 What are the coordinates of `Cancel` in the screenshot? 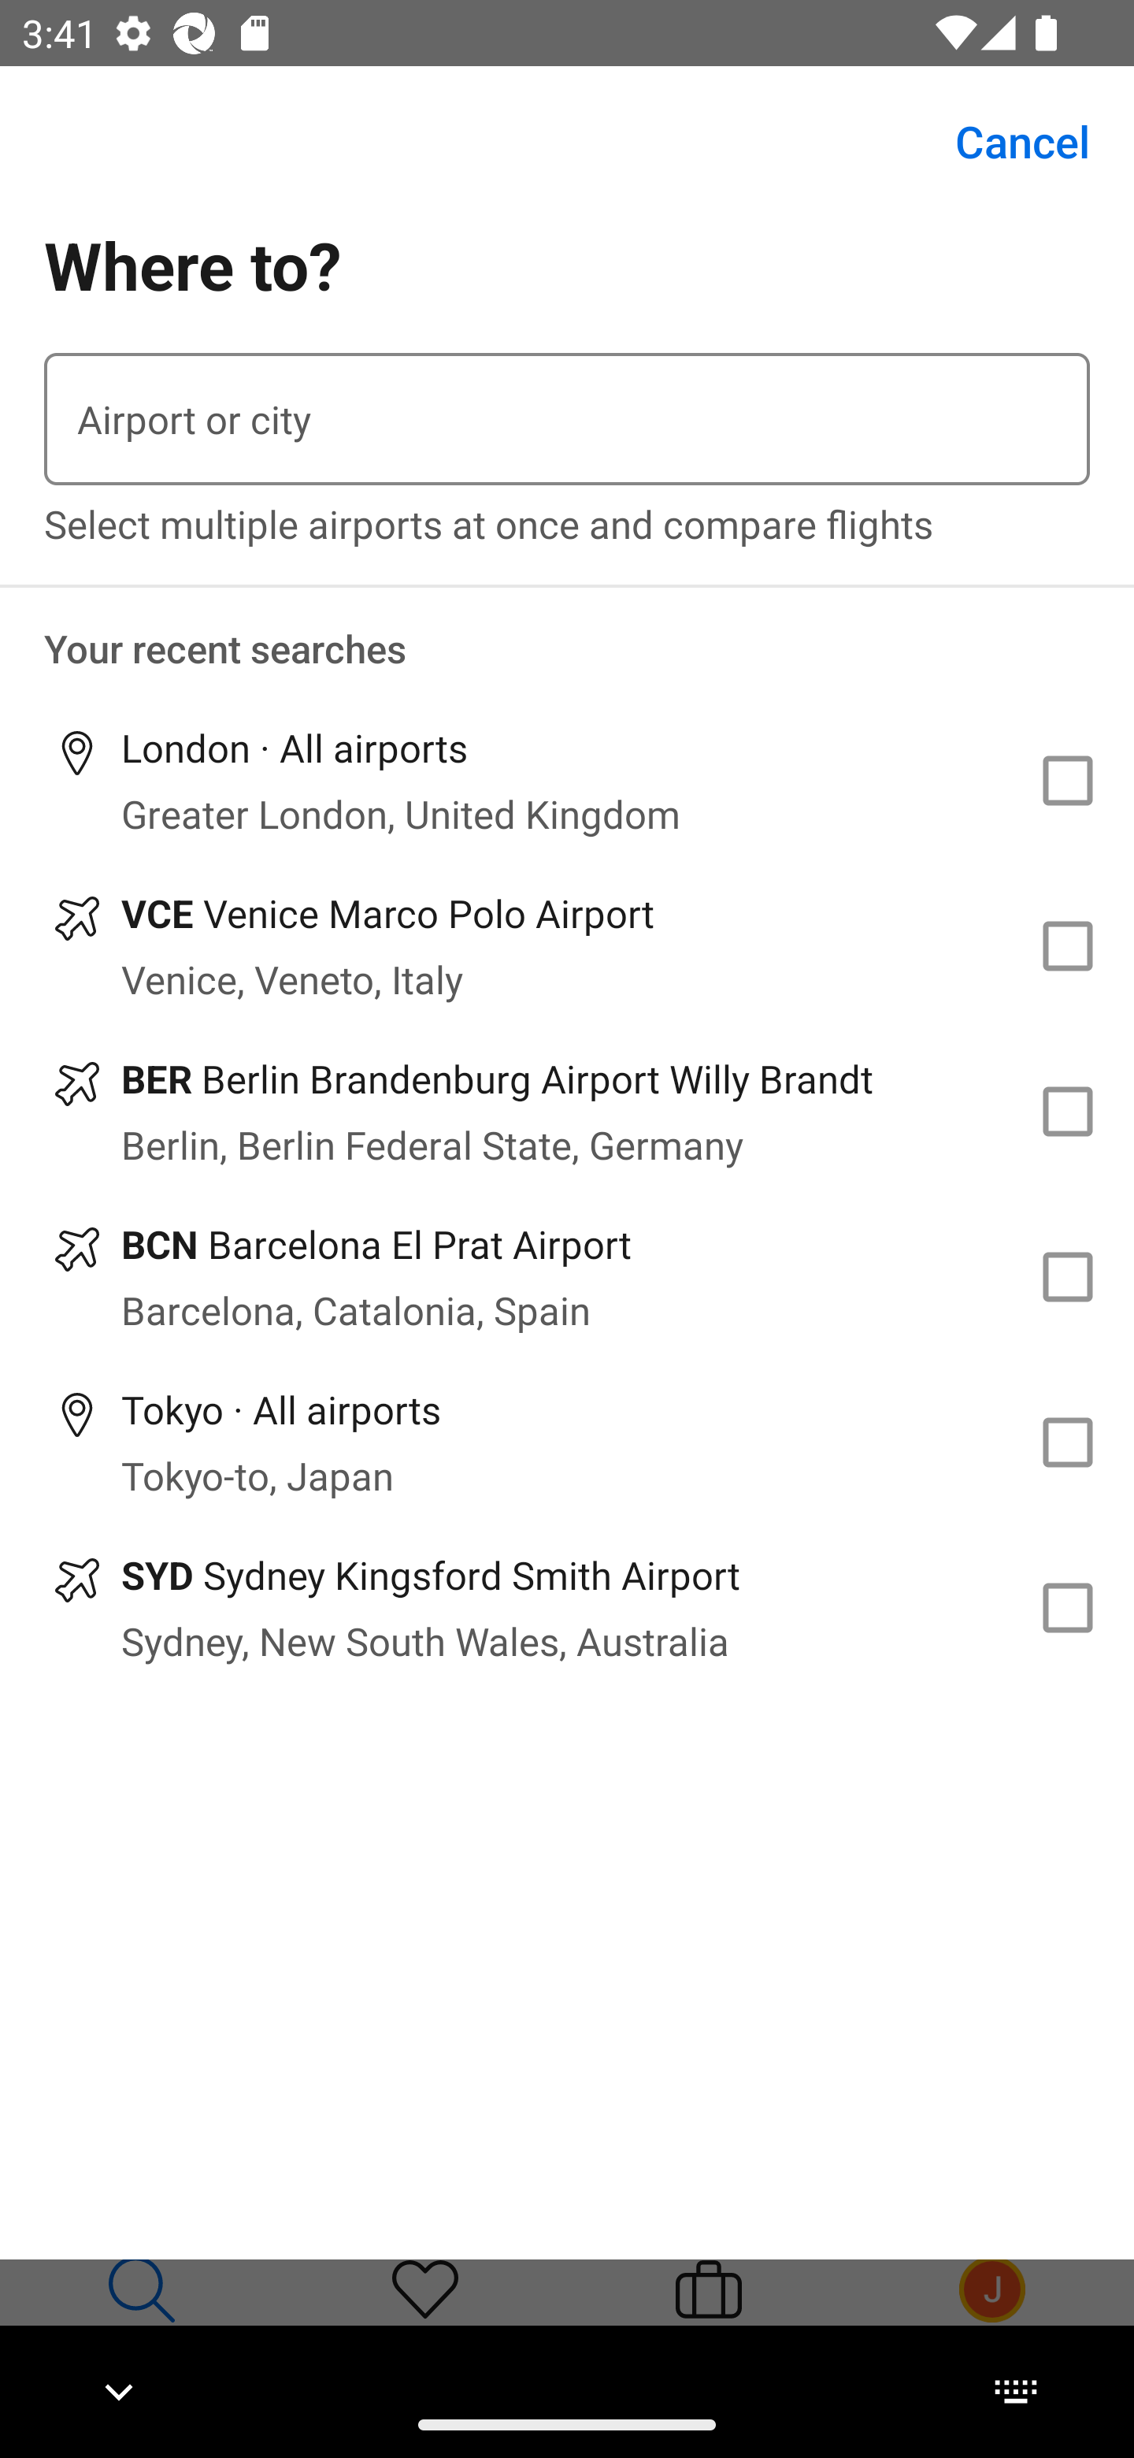 It's located at (1005, 142).